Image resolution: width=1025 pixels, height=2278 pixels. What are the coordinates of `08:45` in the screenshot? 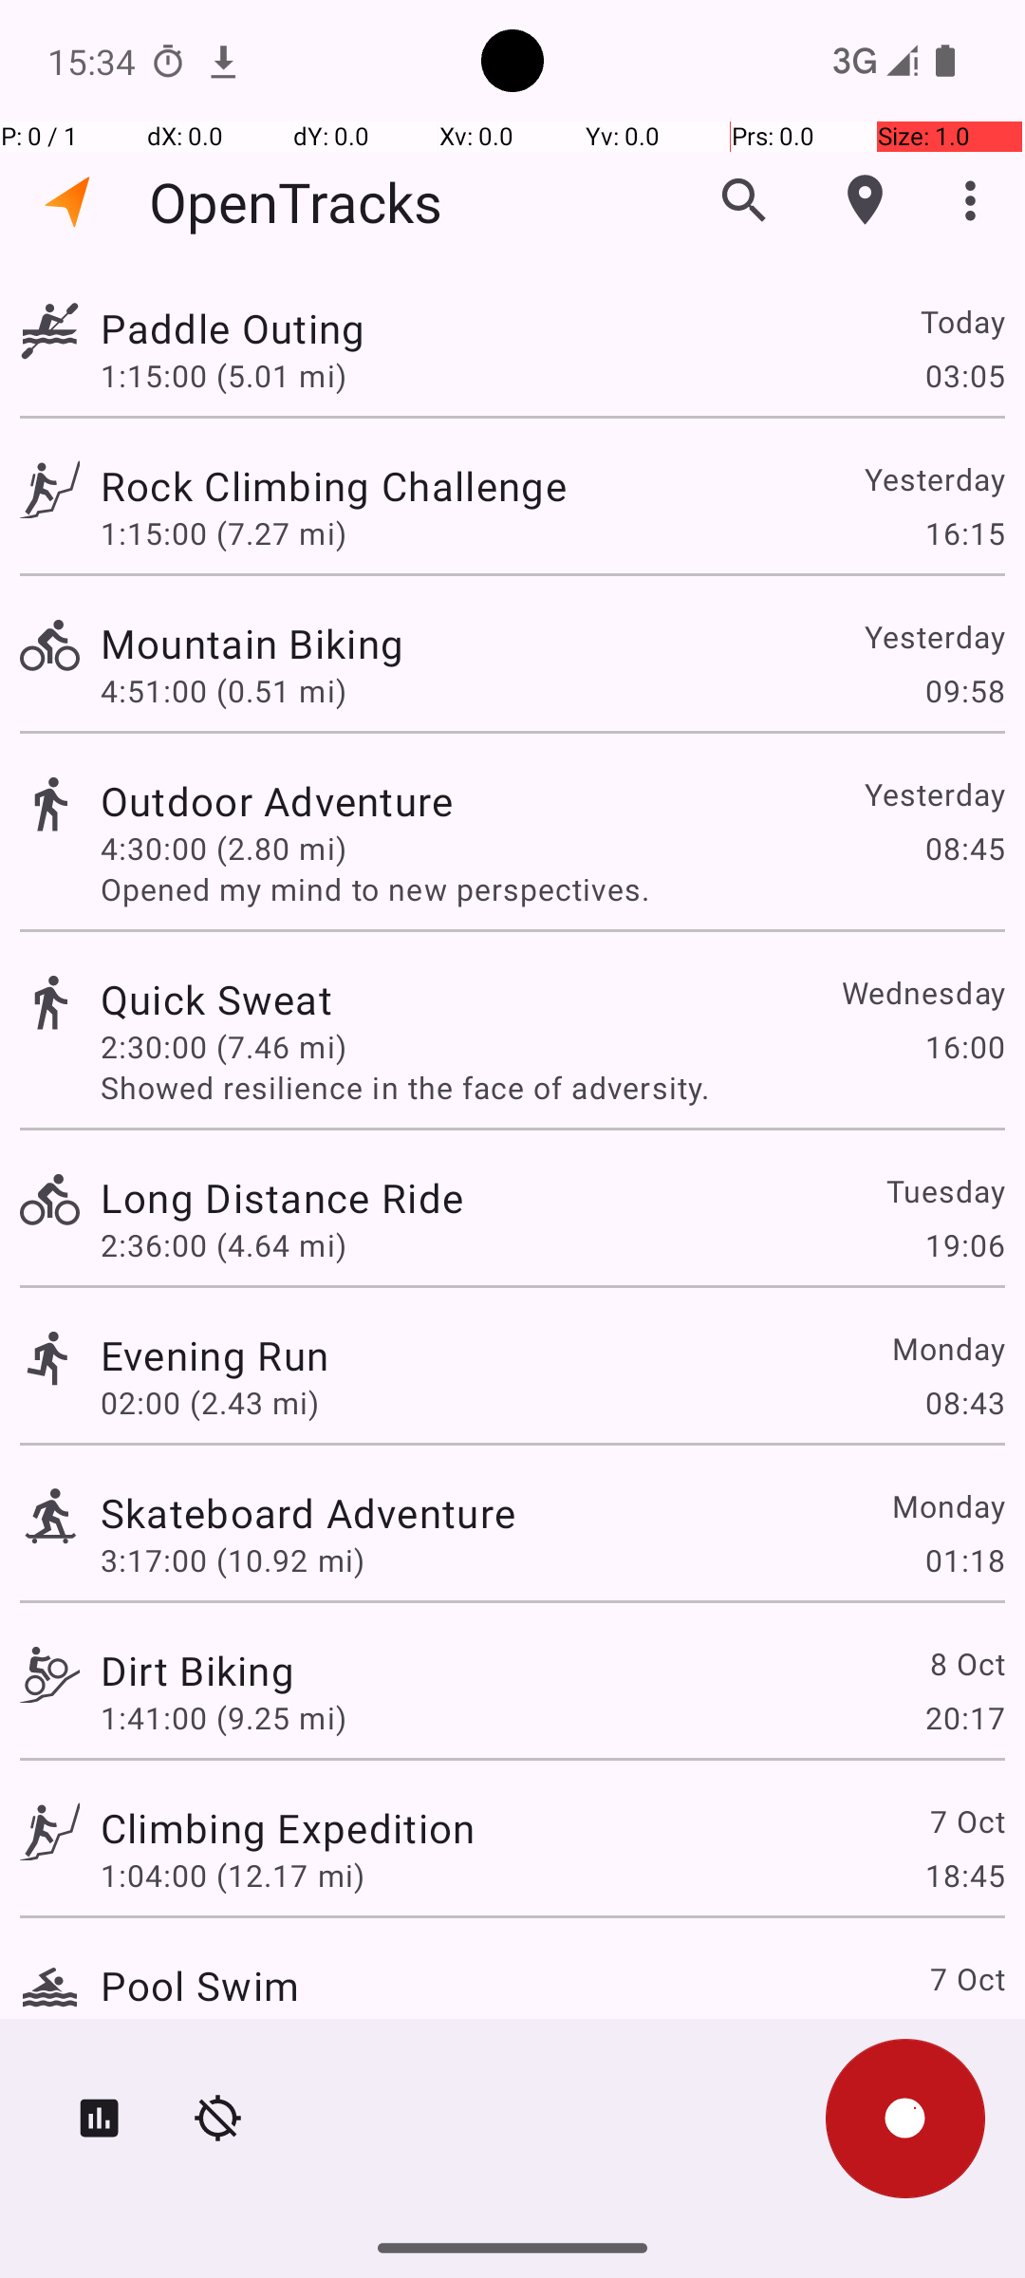 It's located at (964, 849).